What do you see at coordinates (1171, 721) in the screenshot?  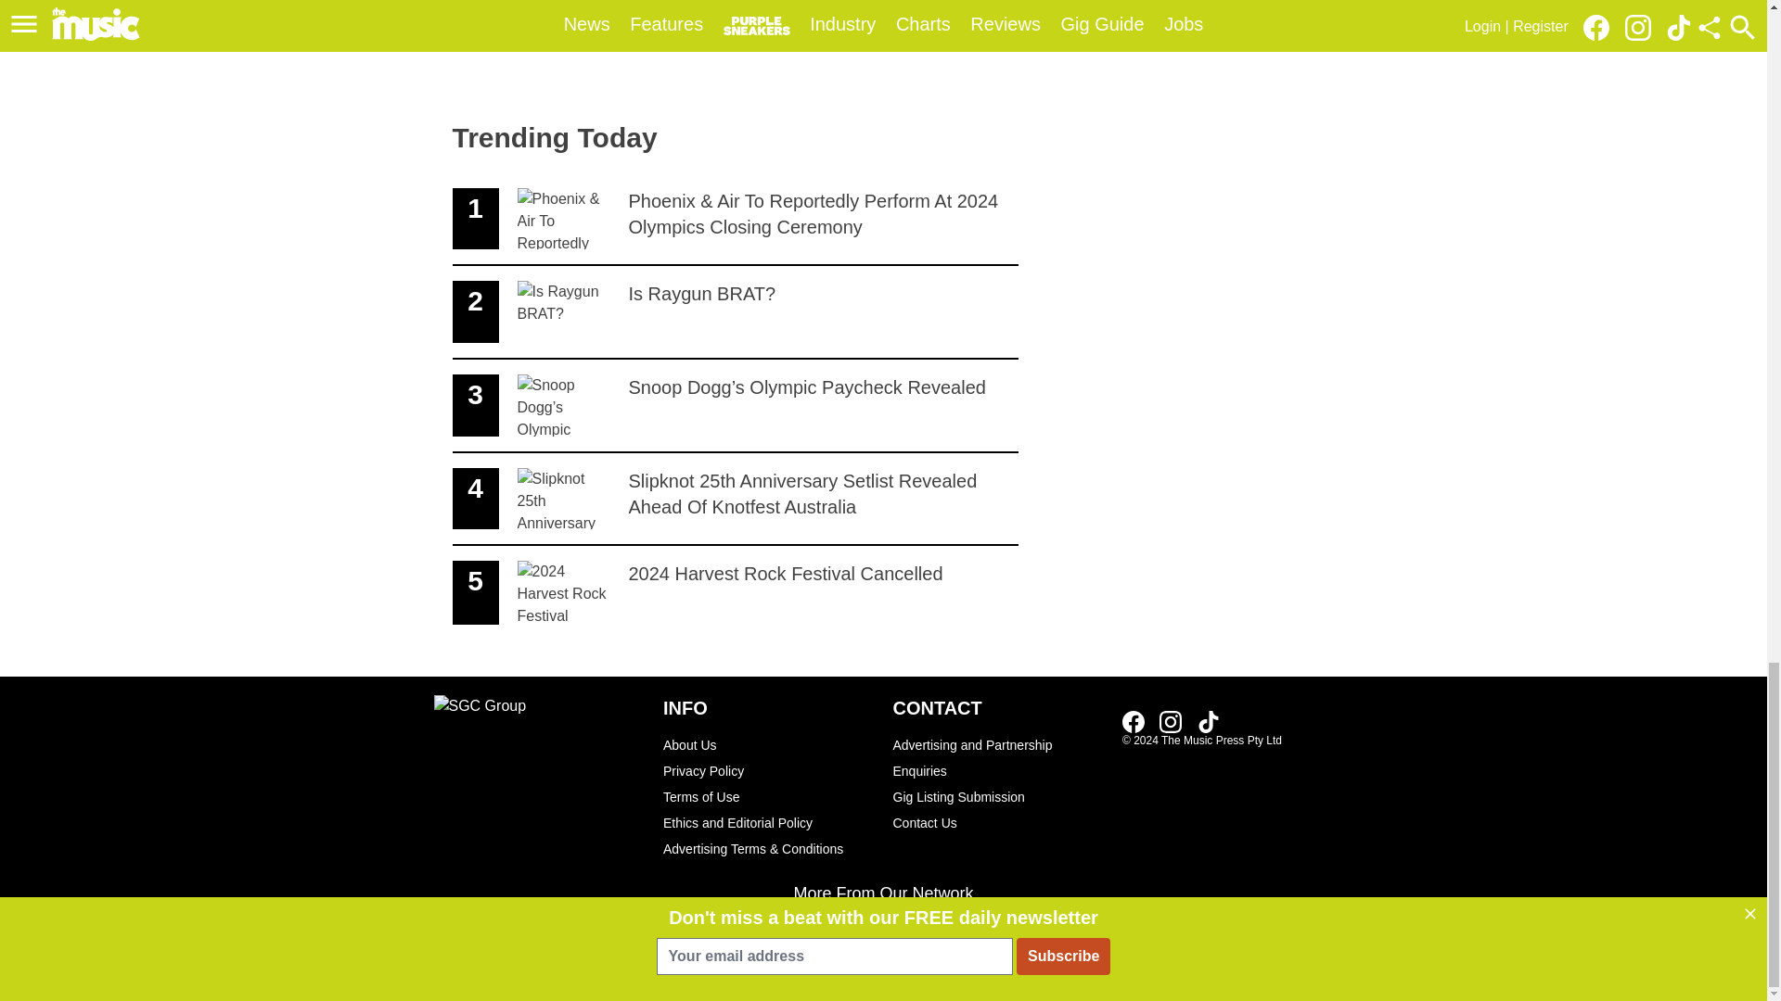 I see `Link to our Instagram` at bounding box center [1171, 721].